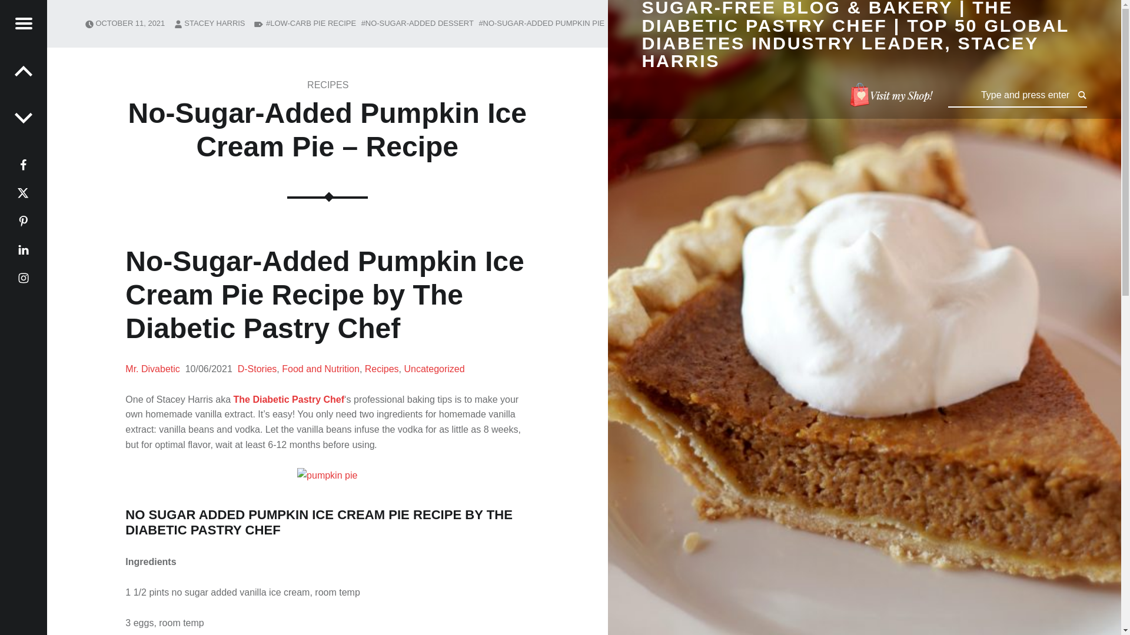 The image size is (1130, 635). I want to click on Recipes, so click(381, 369).